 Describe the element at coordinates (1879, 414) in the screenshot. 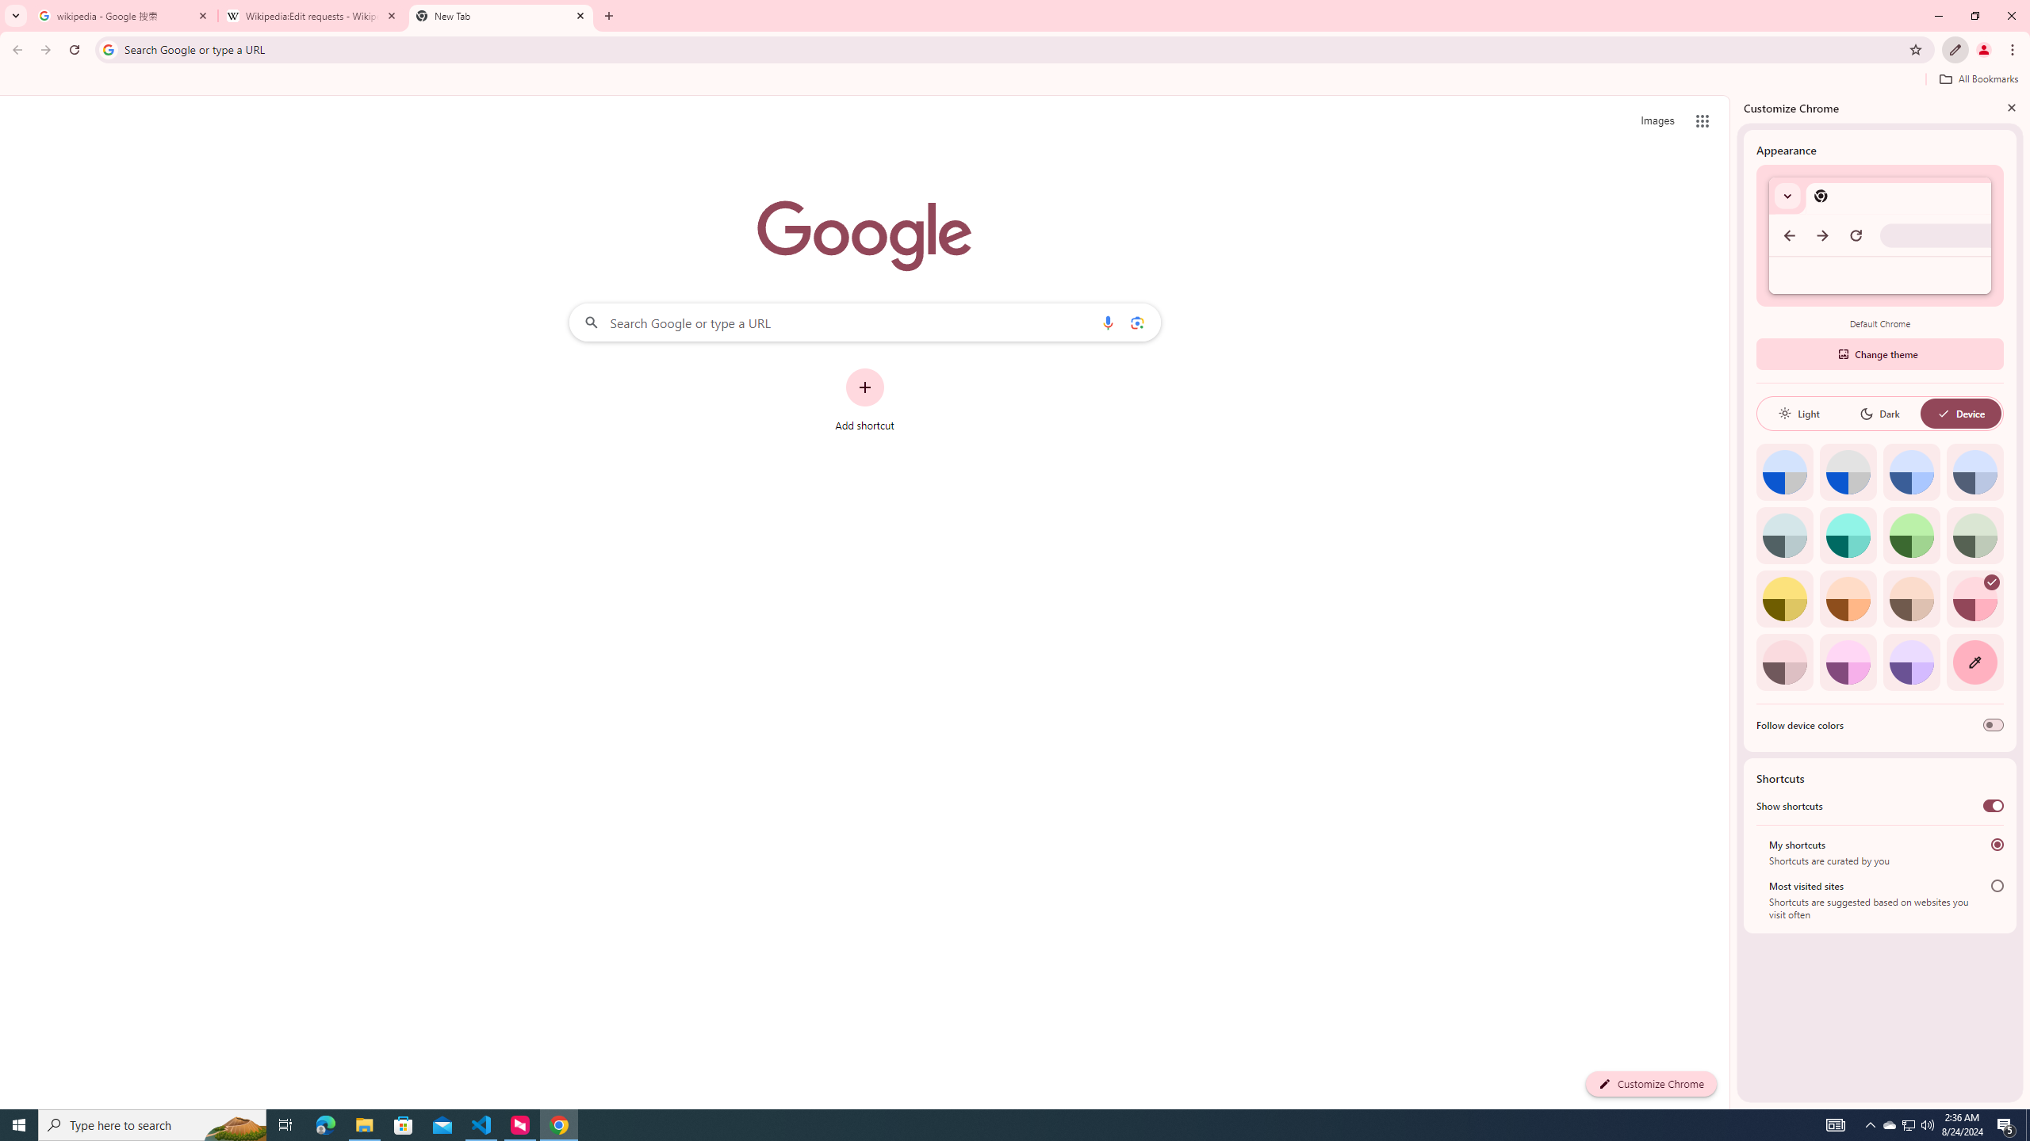

I see `Dark` at that location.